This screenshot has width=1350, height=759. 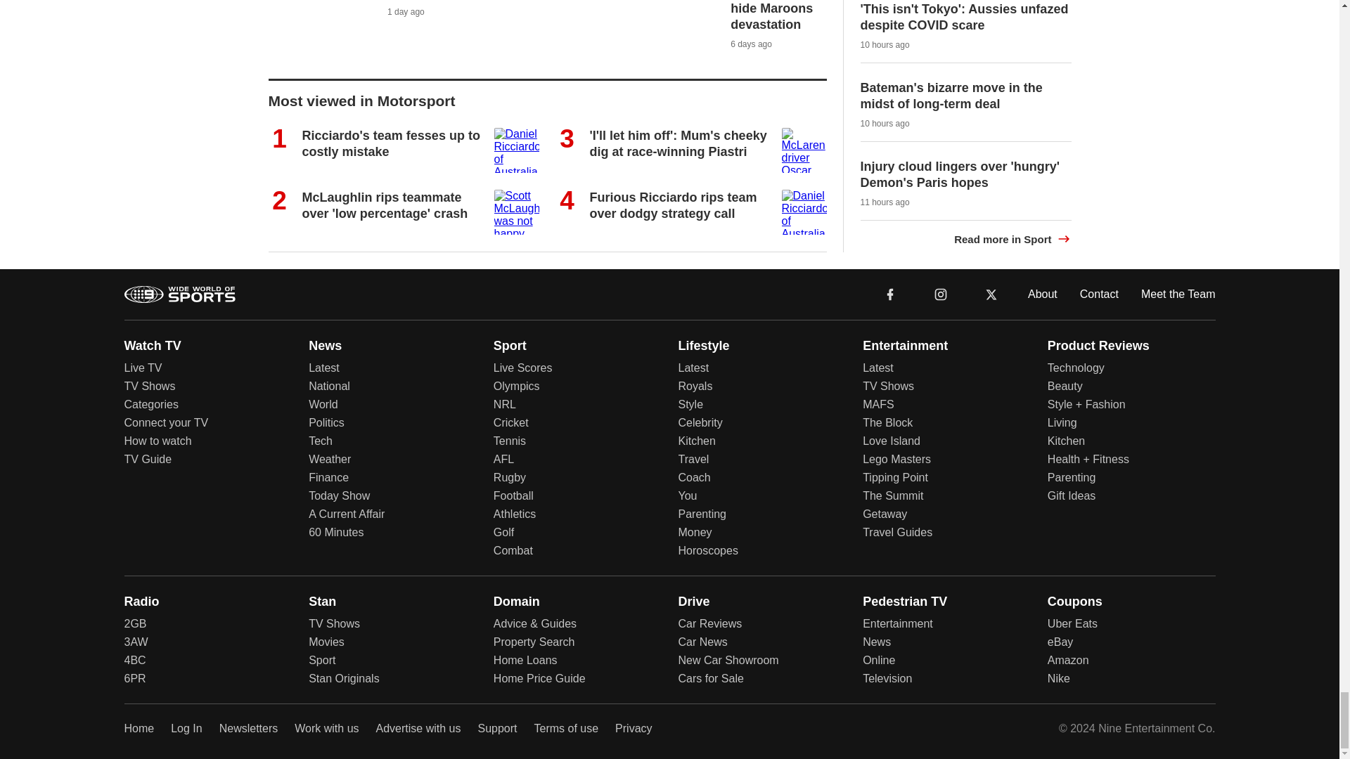 I want to click on instagram, so click(x=941, y=294).